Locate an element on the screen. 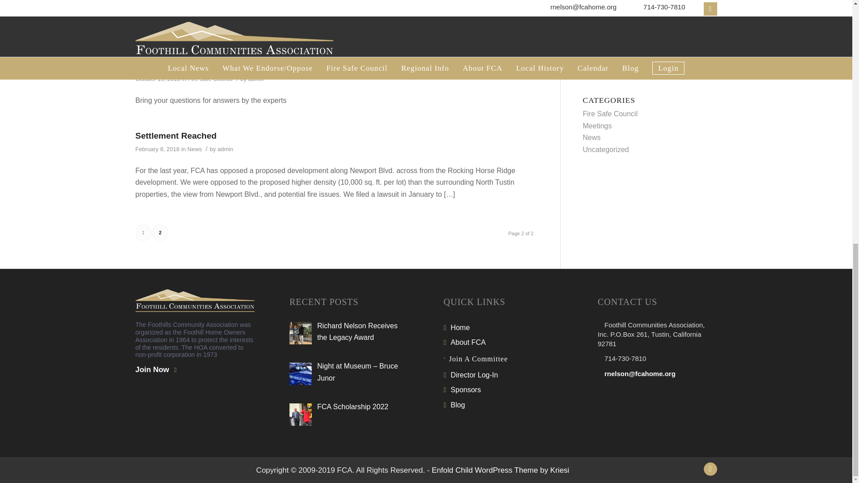 The image size is (859, 483). Posts by admin is located at coordinates (256, 79).